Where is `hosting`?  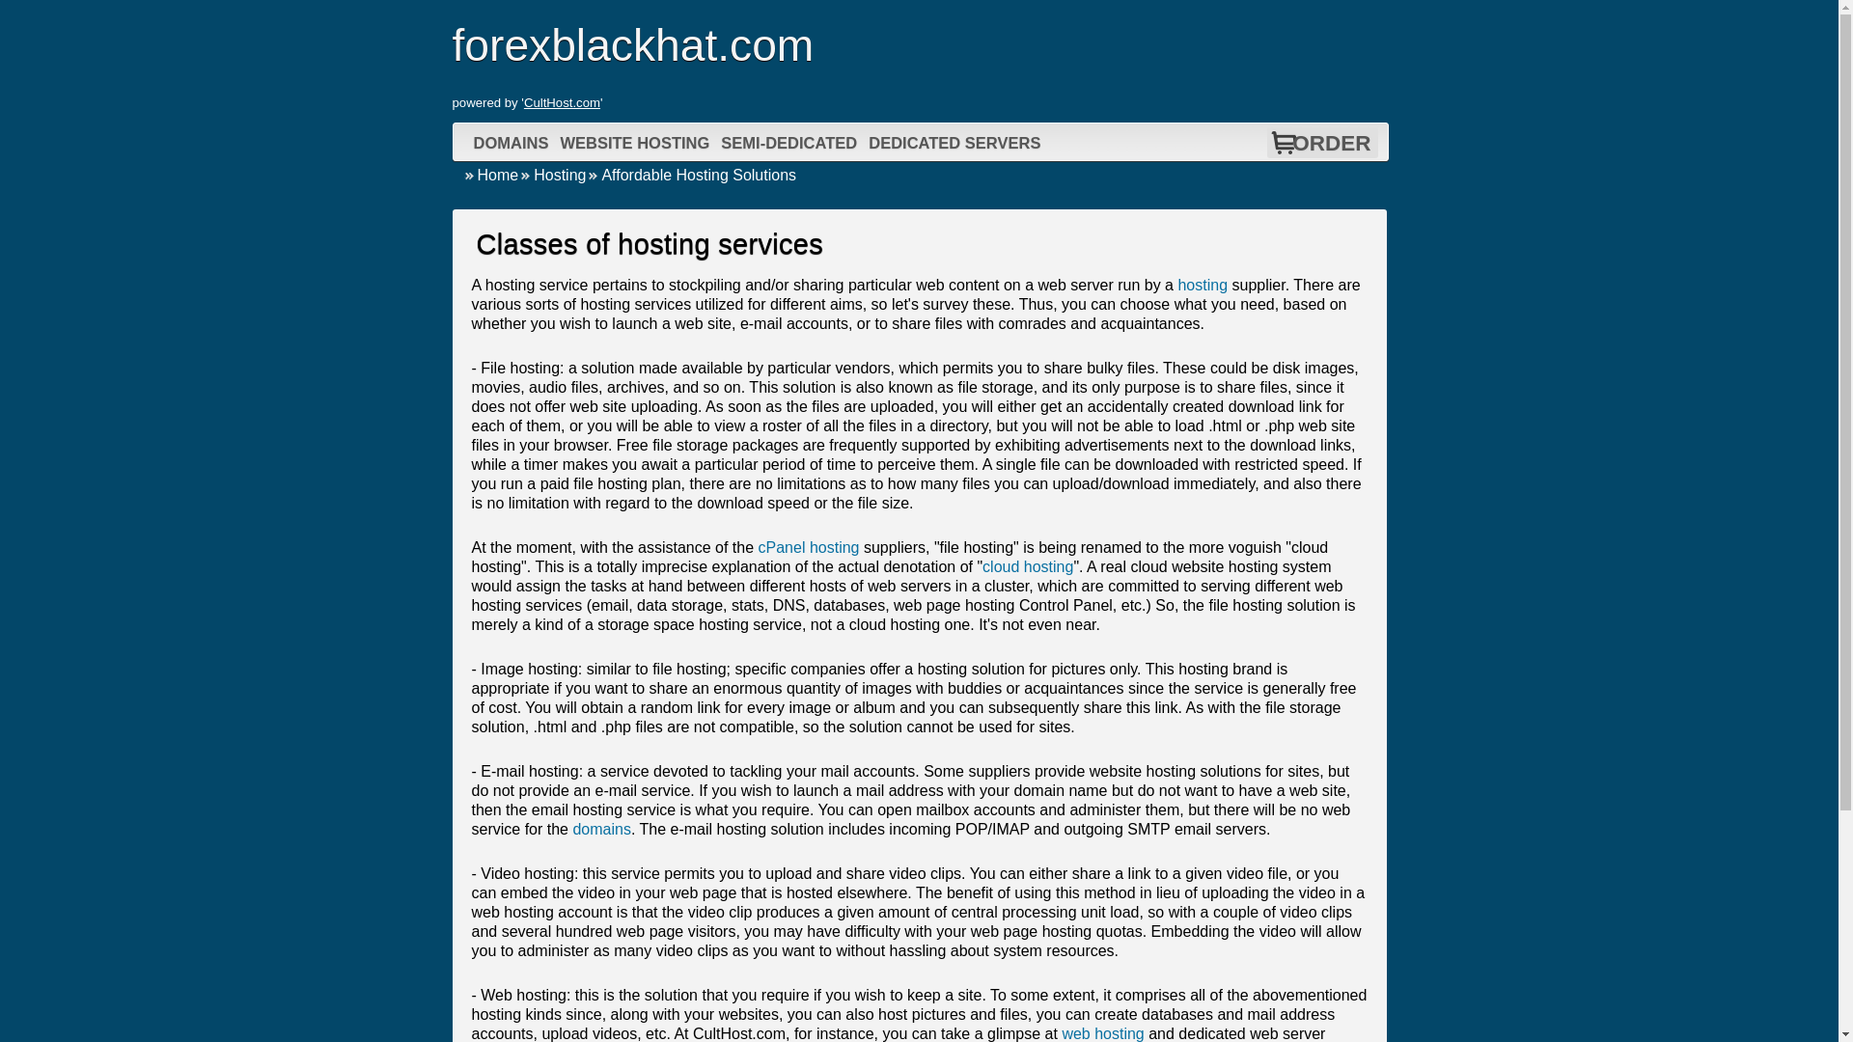 hosting is located at coordinates (1202, 285).